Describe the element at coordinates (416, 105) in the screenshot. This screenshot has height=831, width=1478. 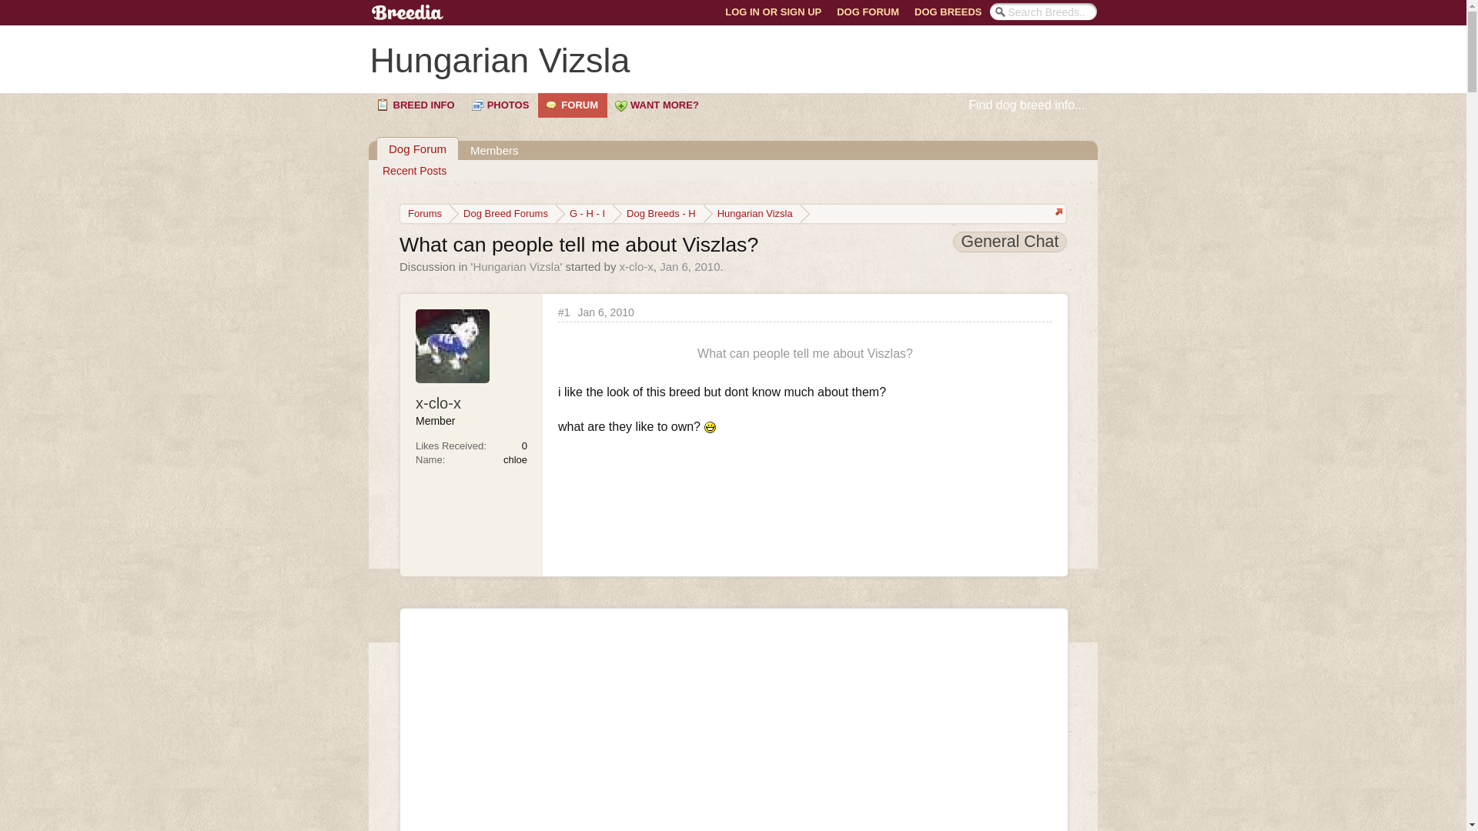
I see `BREED INFO` at that location.